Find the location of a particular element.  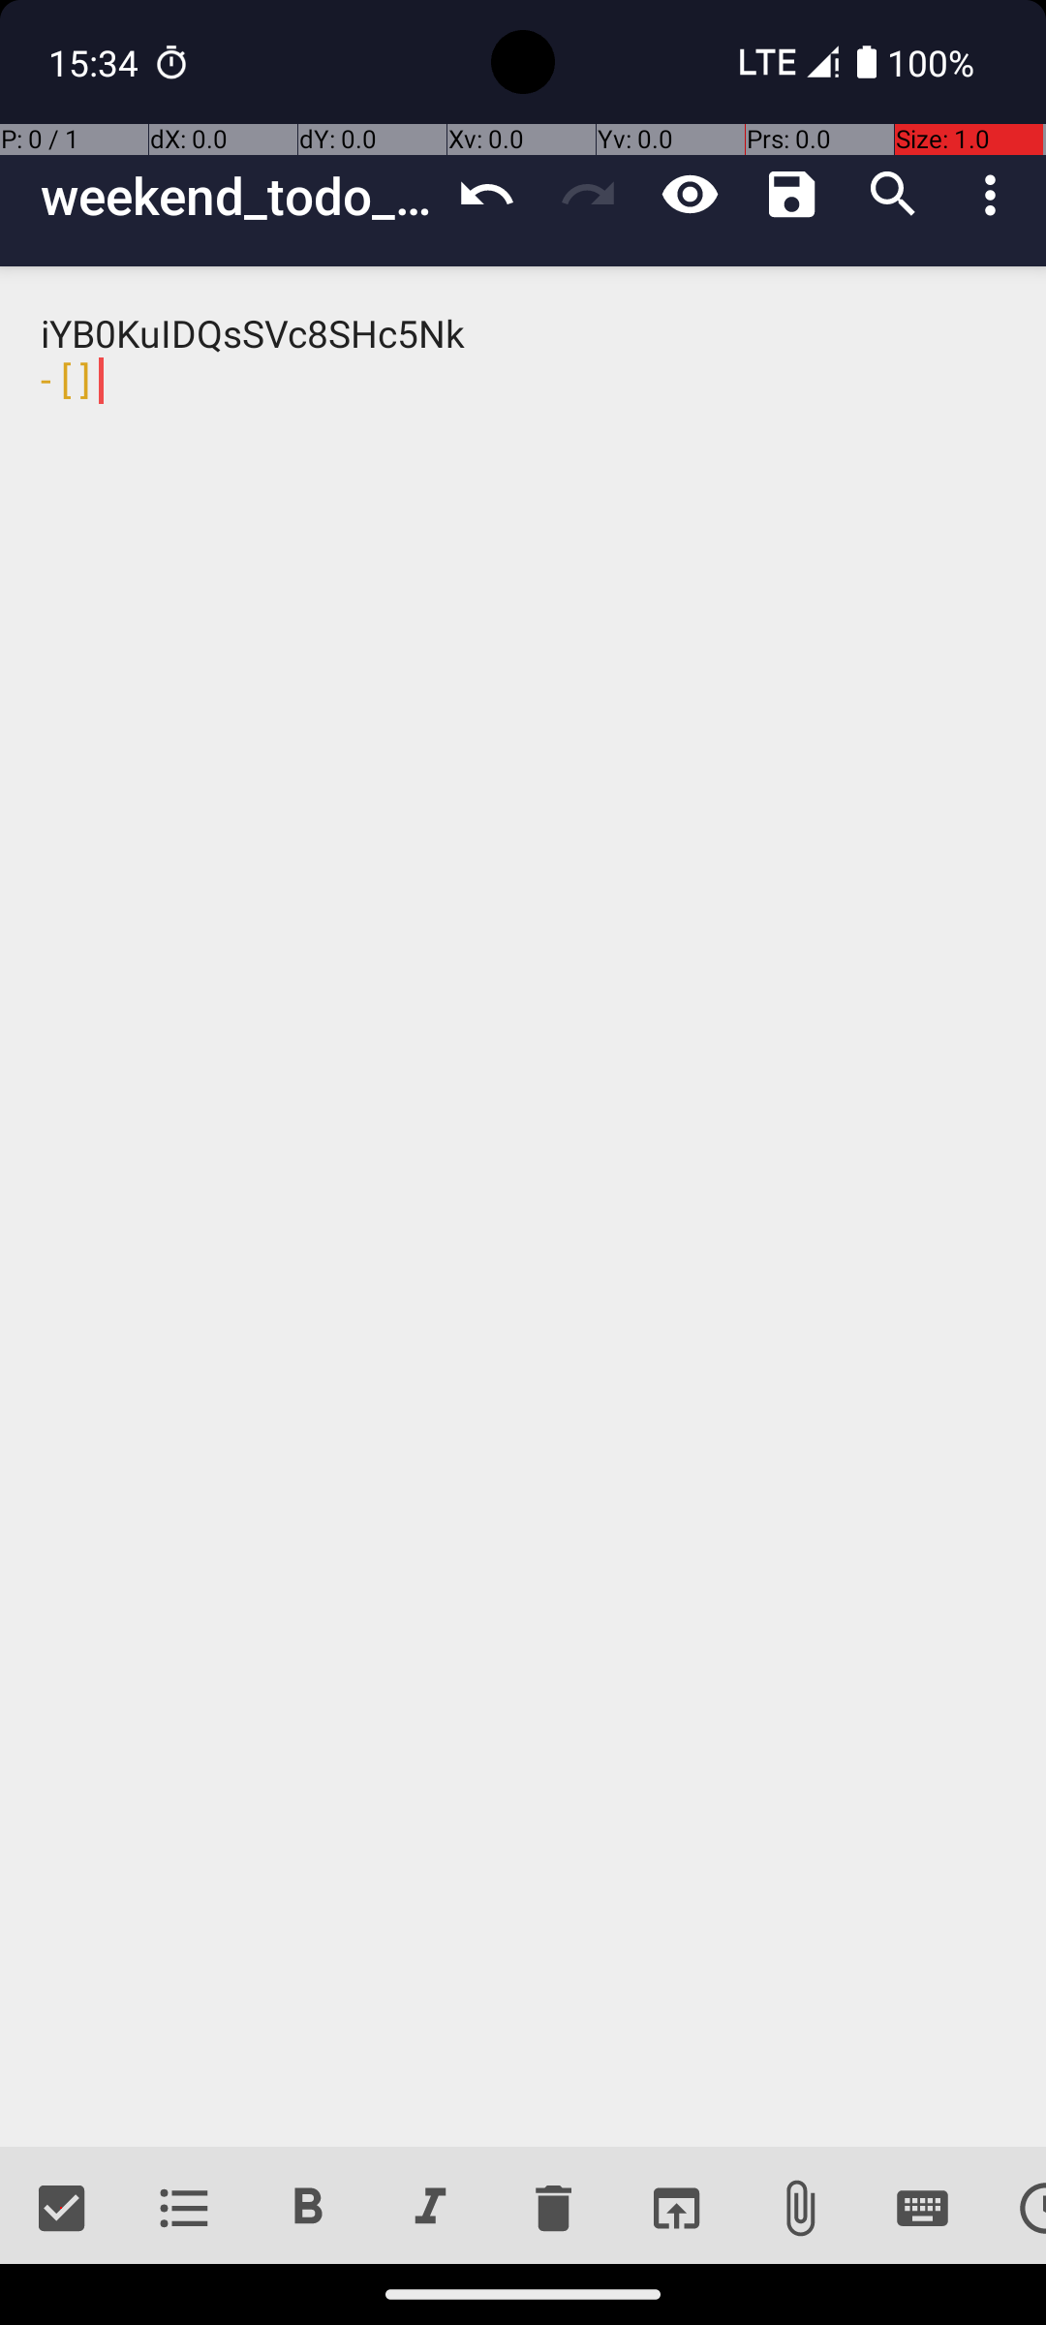

weekend_todo_list_copy is located at coordinates (238, 196).